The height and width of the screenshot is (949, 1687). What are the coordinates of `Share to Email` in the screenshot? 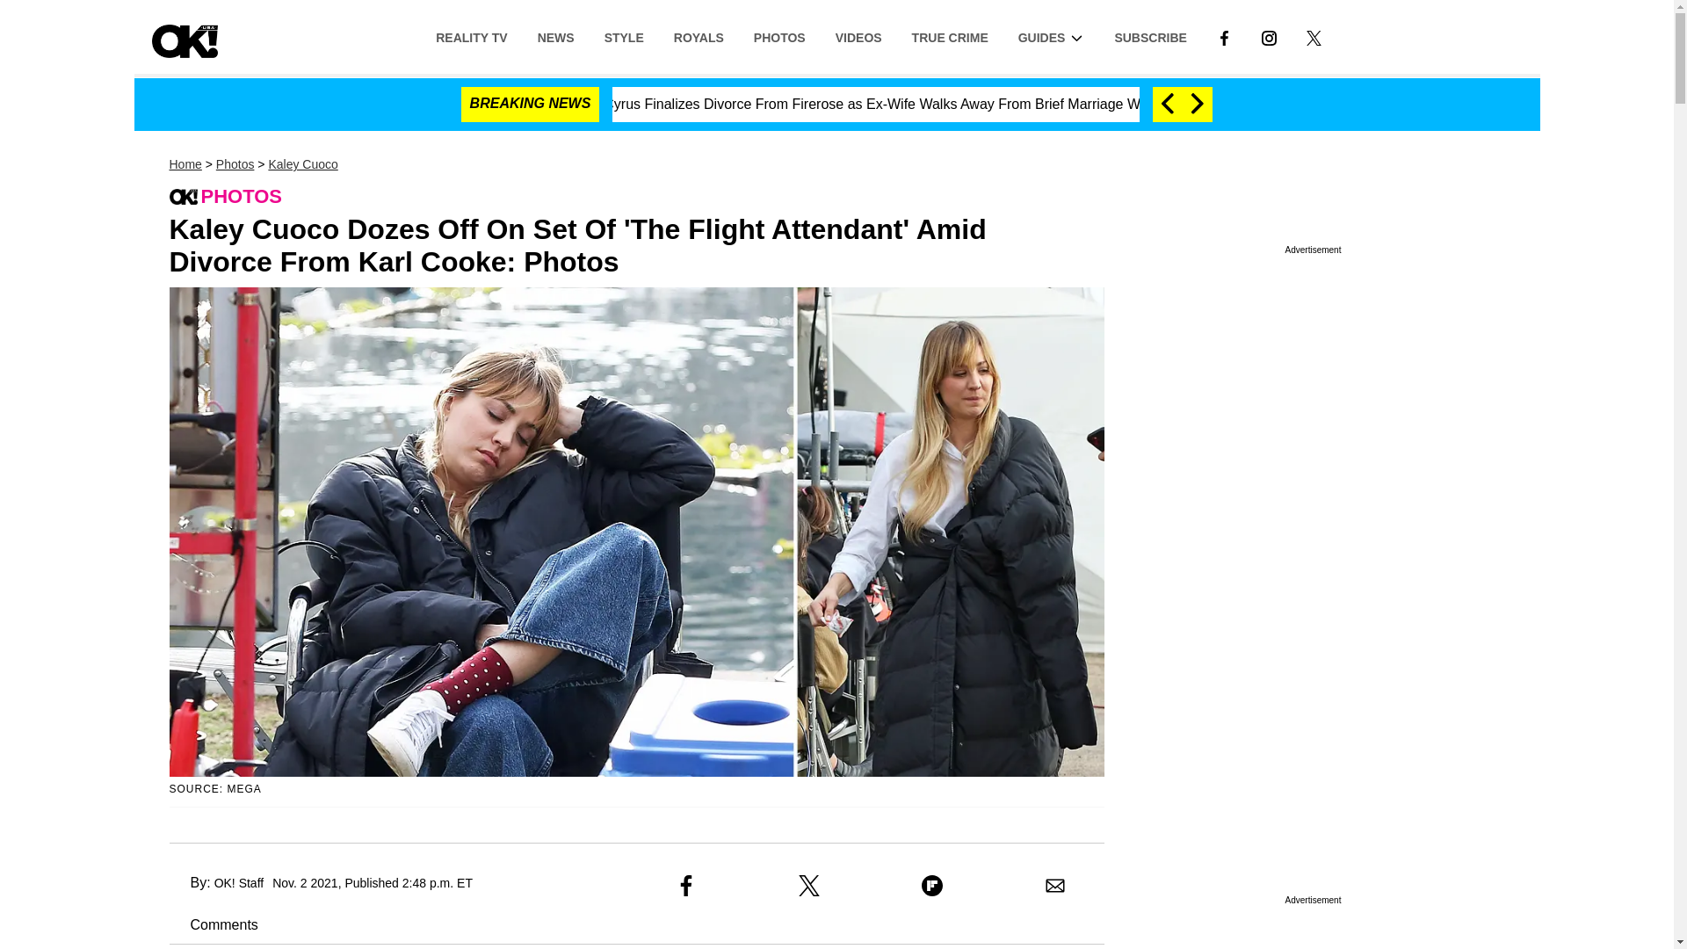 It's located at (1054, 885).